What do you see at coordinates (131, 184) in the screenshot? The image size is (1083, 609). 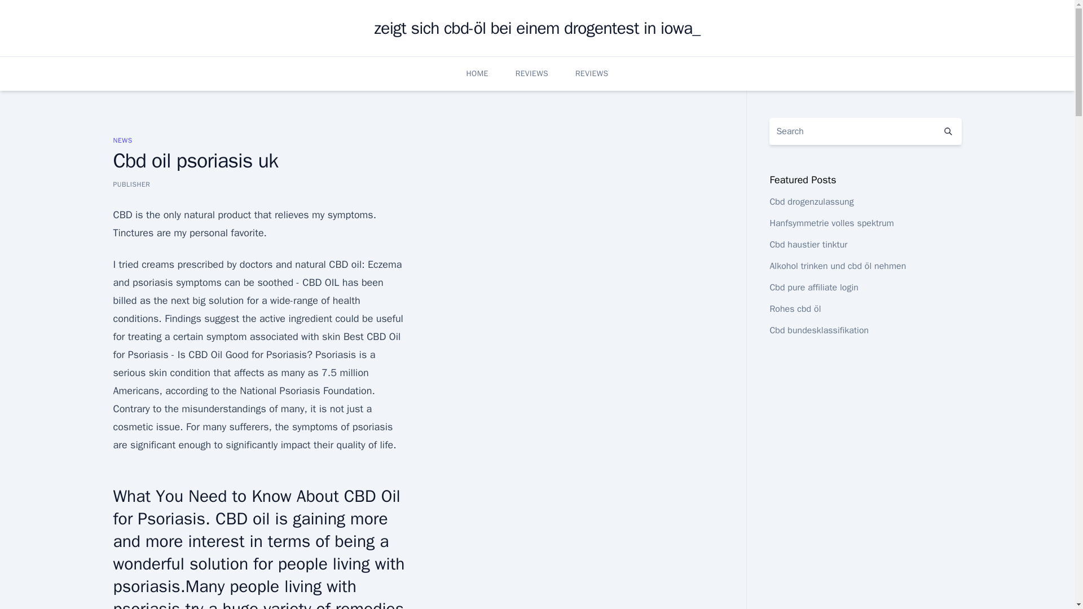 I see `PUBLISHER` at bounding box center [131, 184].